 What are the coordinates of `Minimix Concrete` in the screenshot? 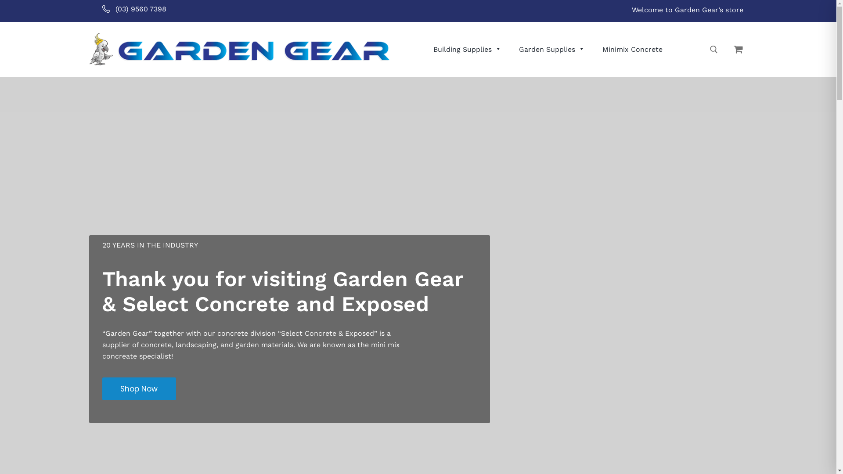 It's located at (632, 49).